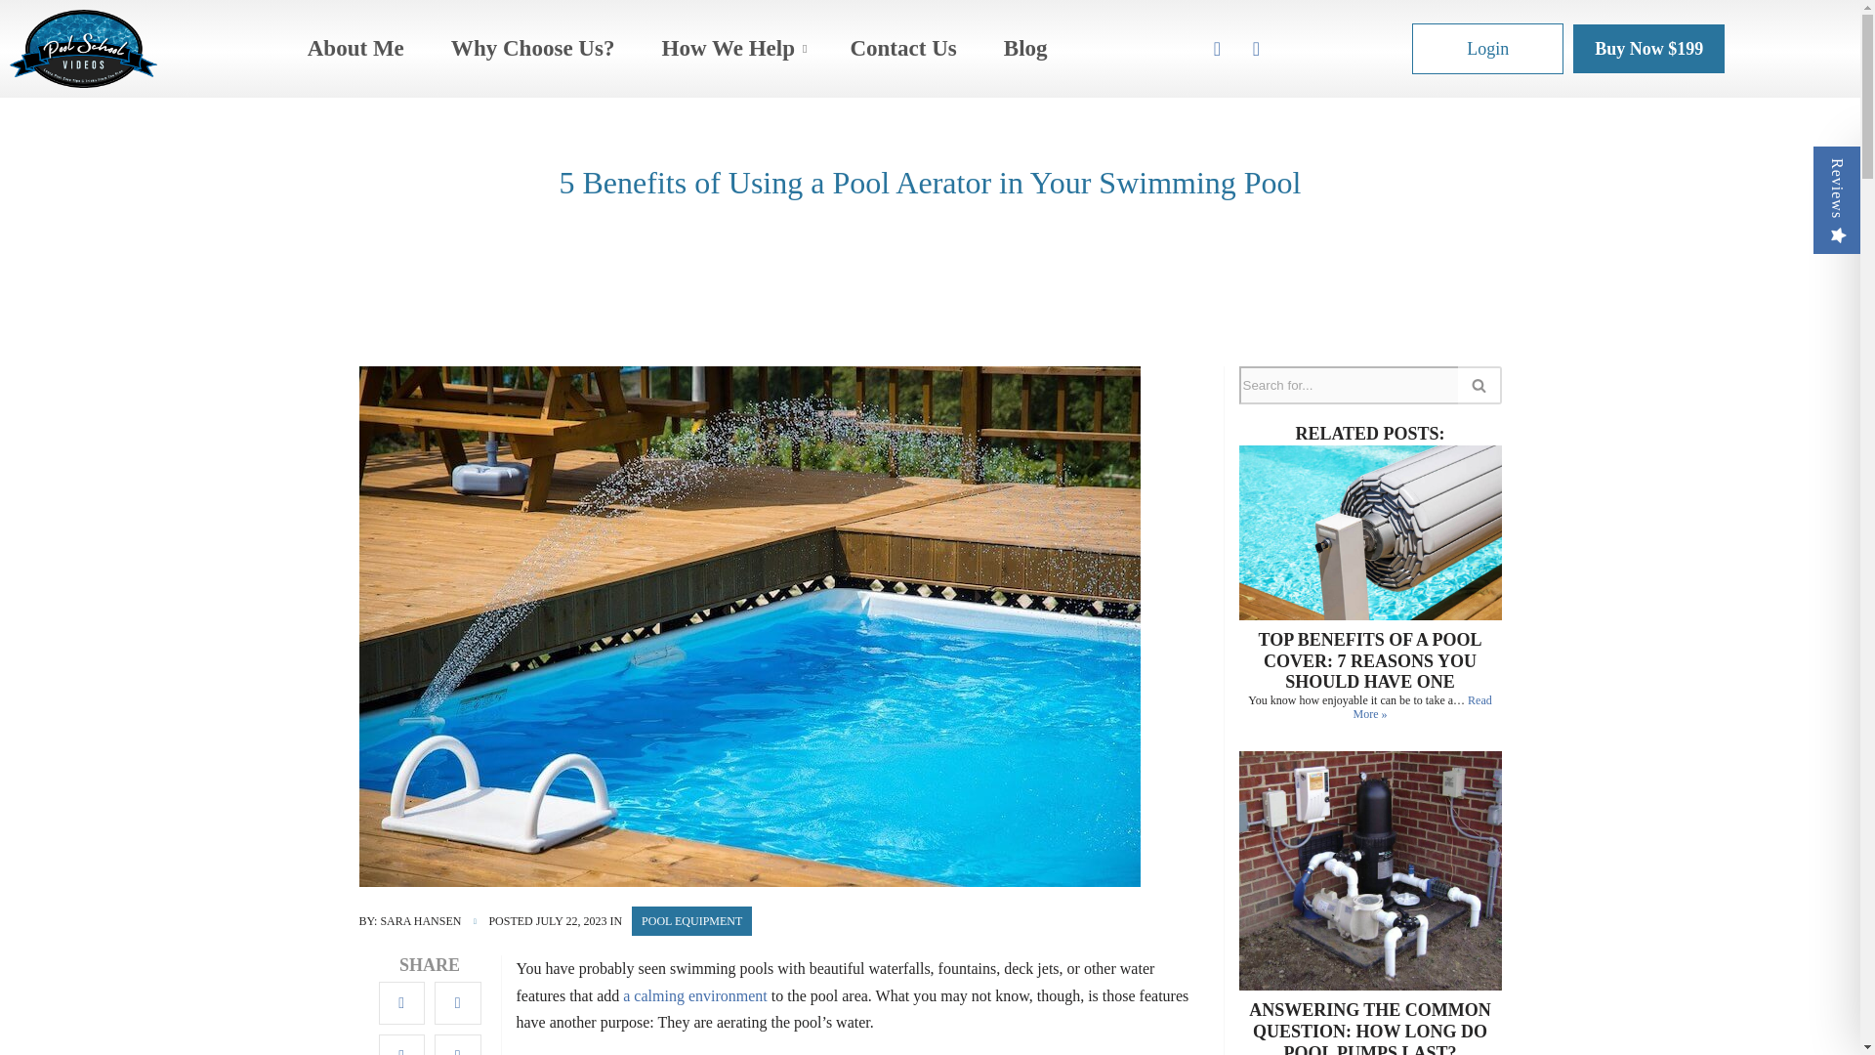 The image size is (1875, 1055). Describe the element at coordinates (731, 49) in the screenshot. I see `How We Help` at that location.